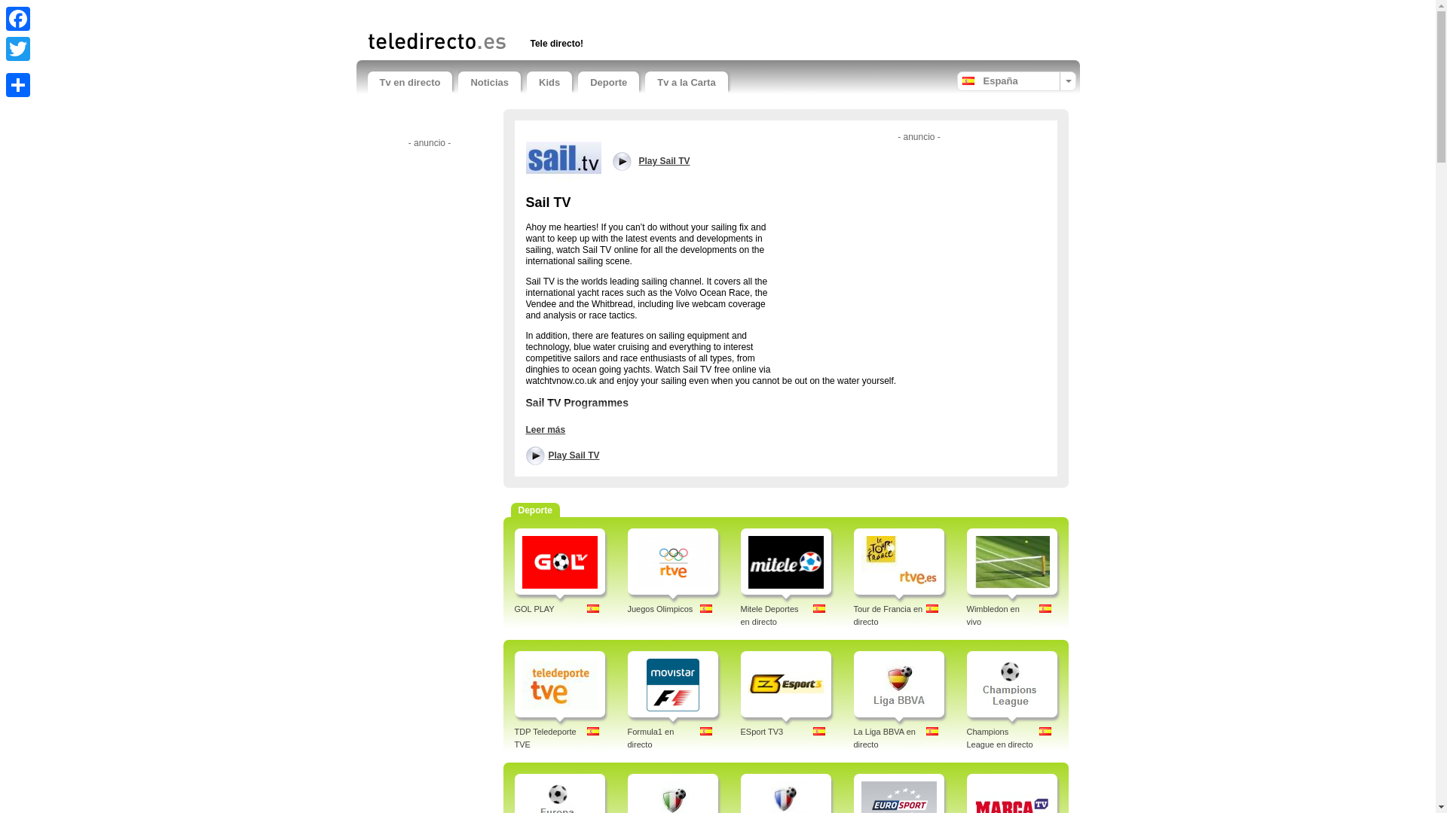  I want to click on play Sail TV, so click(693, 161).